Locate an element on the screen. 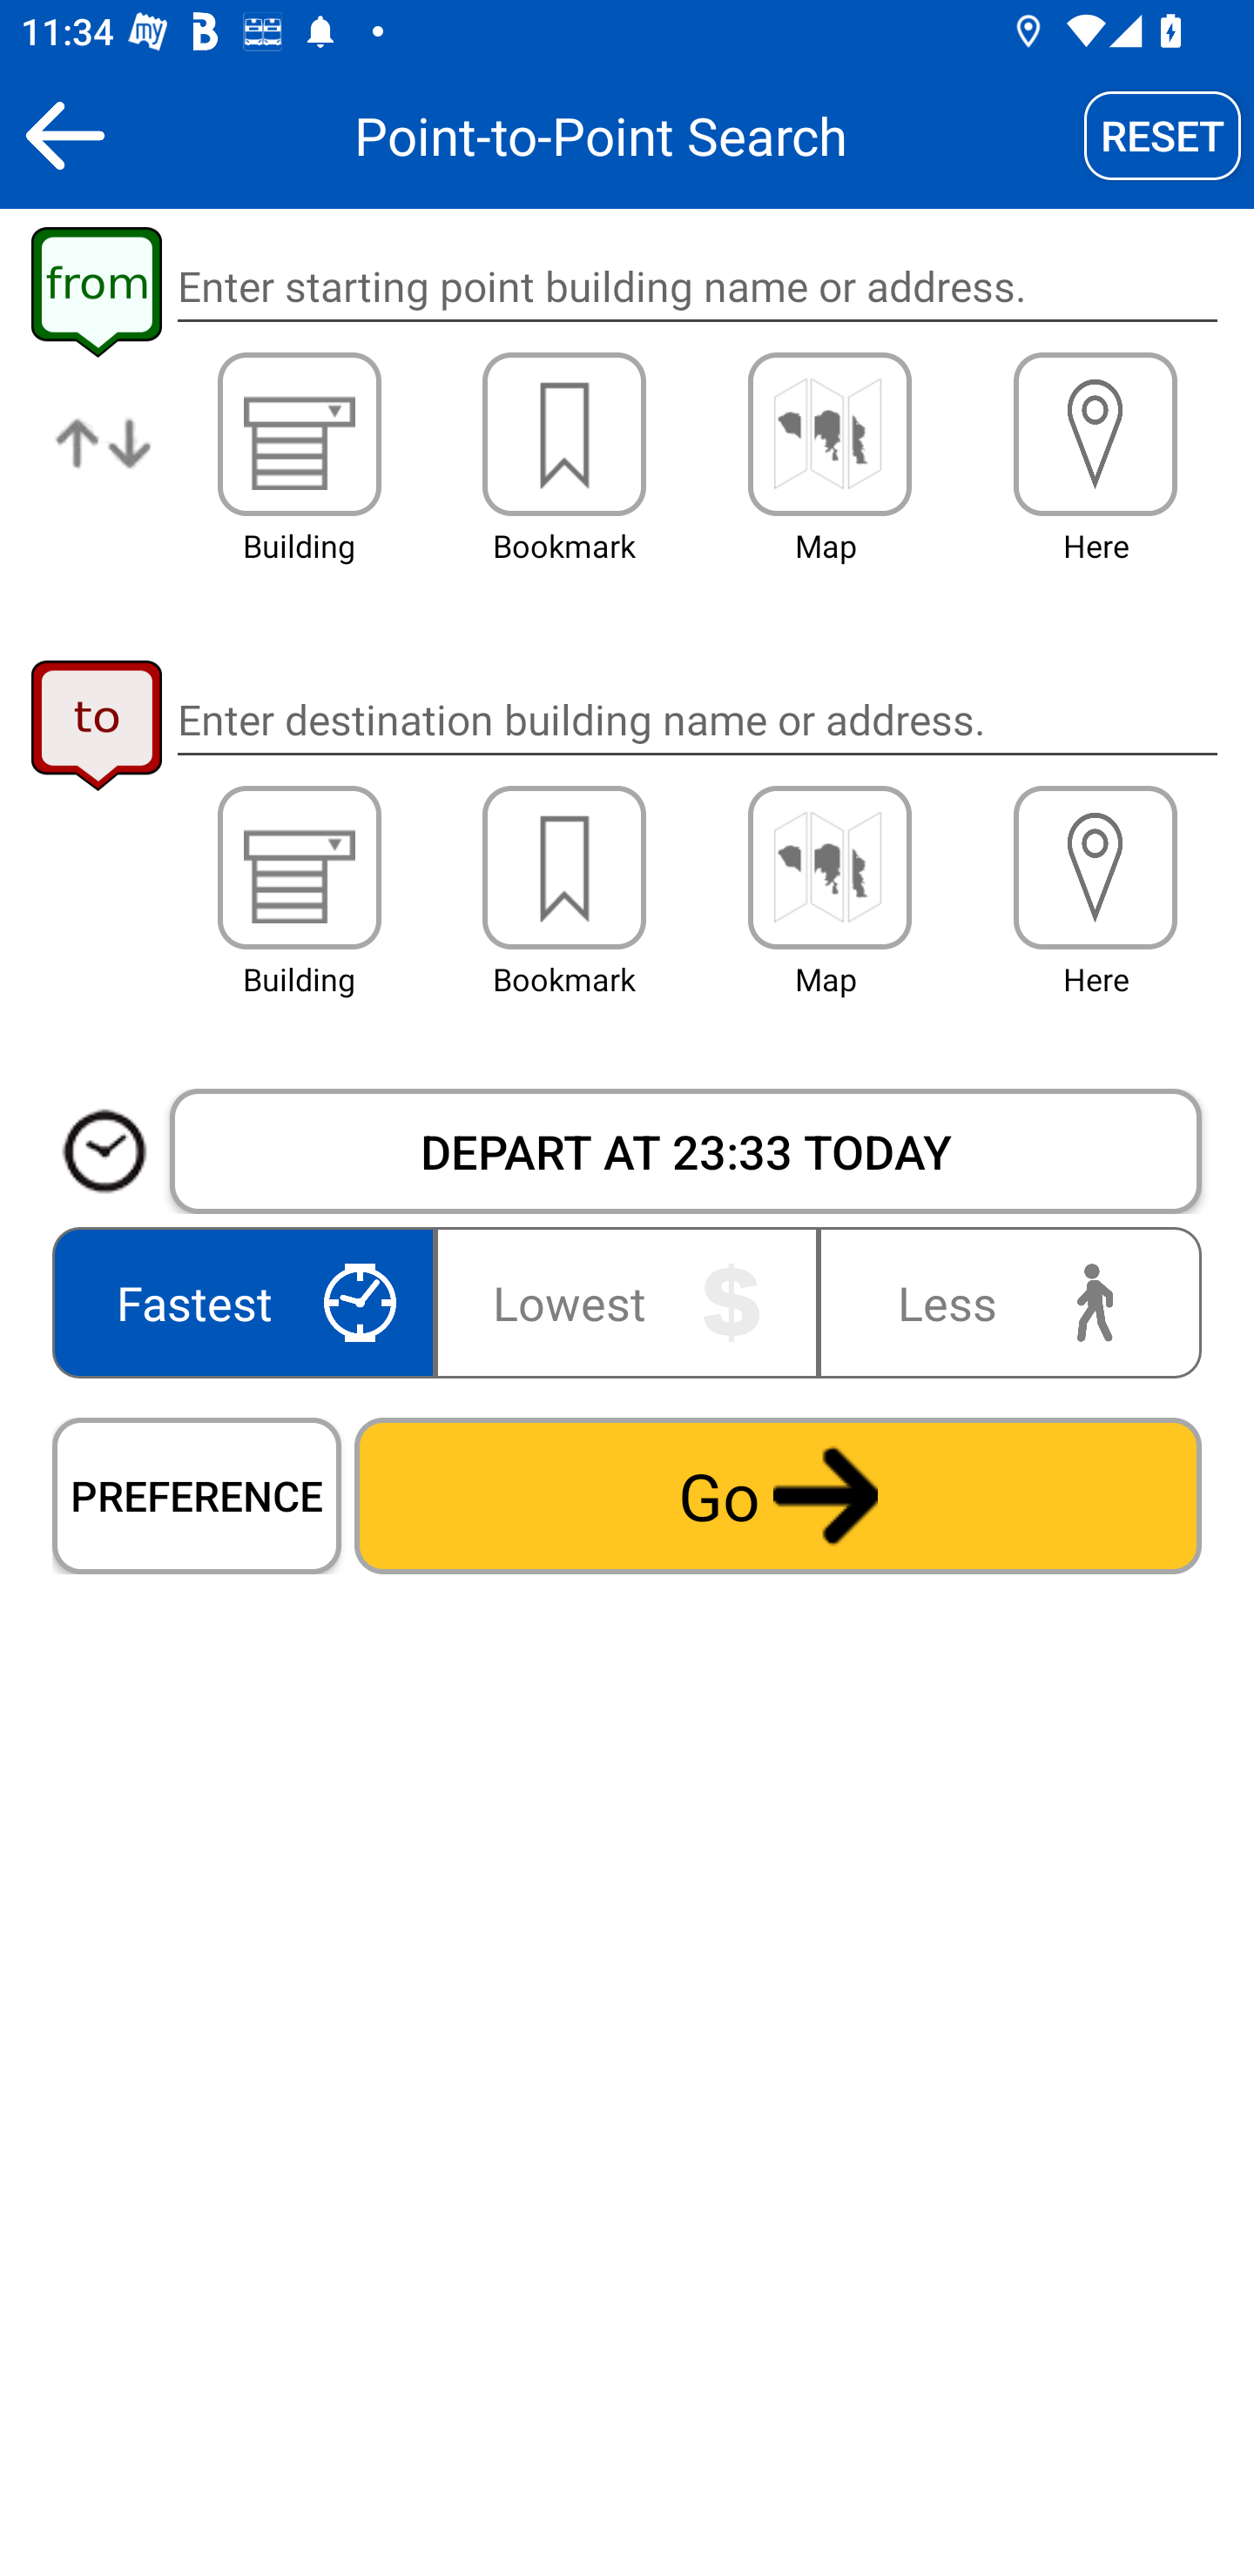 This screenshot has width=1254, height=2576. Here is located at coordinates (1096, 433).